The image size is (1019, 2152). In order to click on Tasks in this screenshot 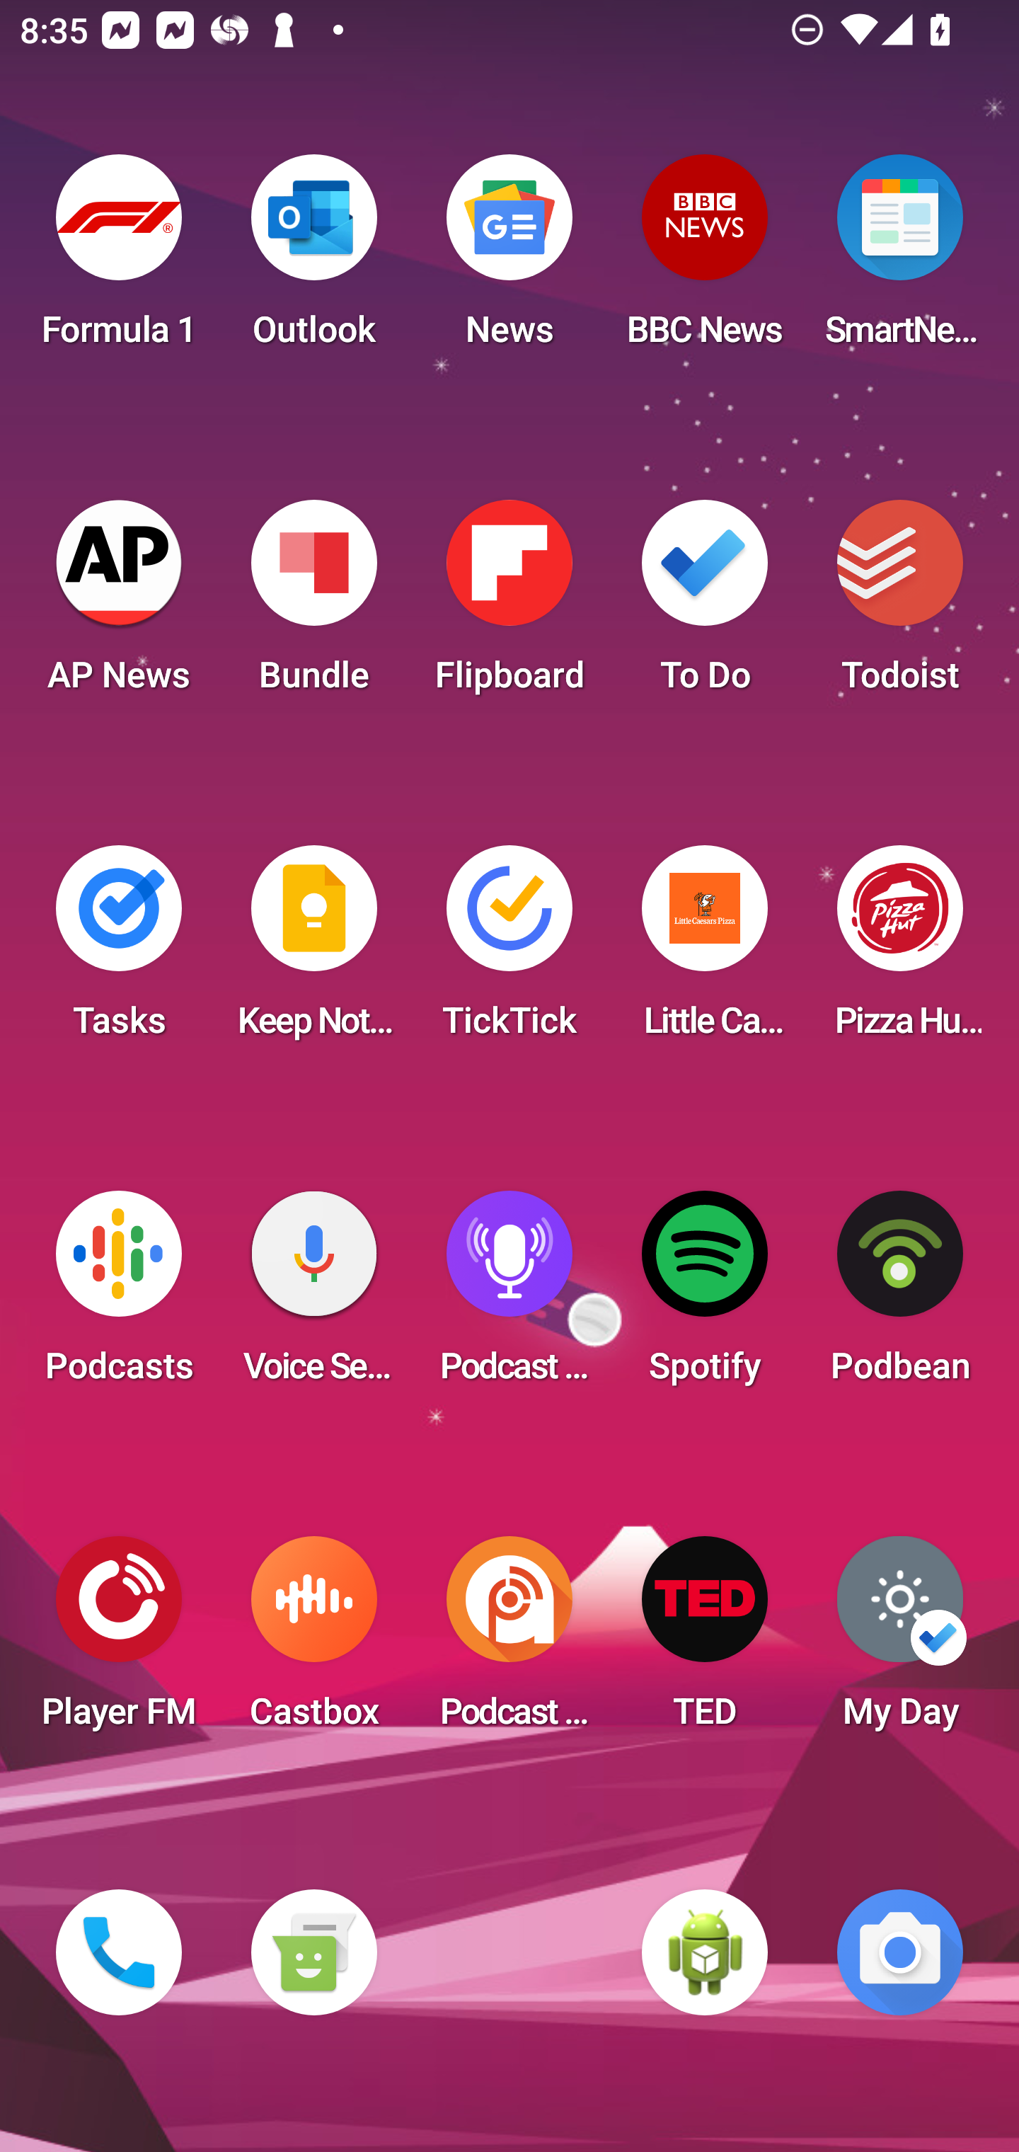, I will do `click(119, 950)`.